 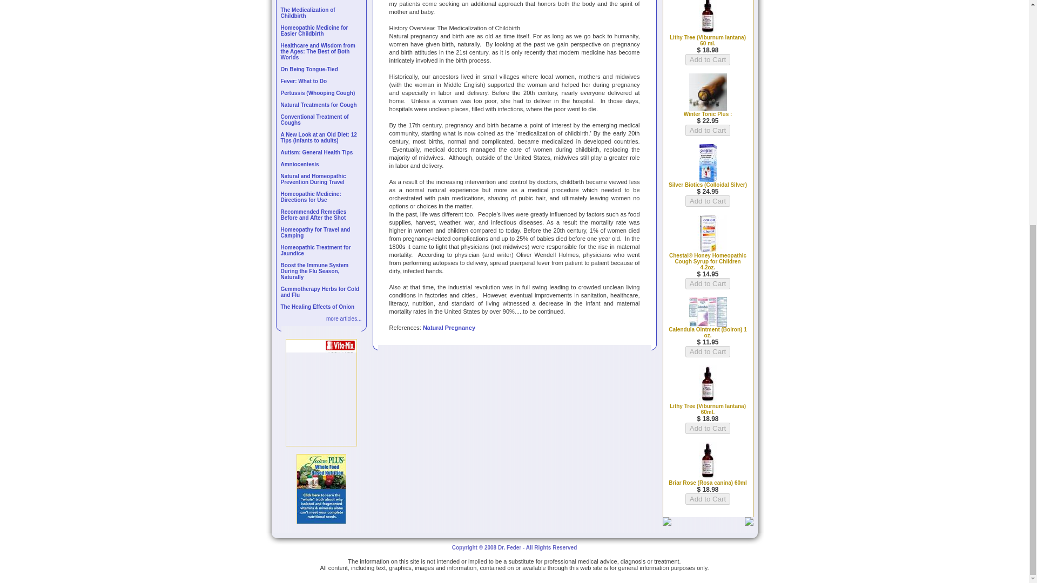 What do you see at coordinates (318, 51) in the screenshot?
I see `Healthcare and Wisdom from the Ages: The Best of Both Worlds` at bounding box center [318, 51].